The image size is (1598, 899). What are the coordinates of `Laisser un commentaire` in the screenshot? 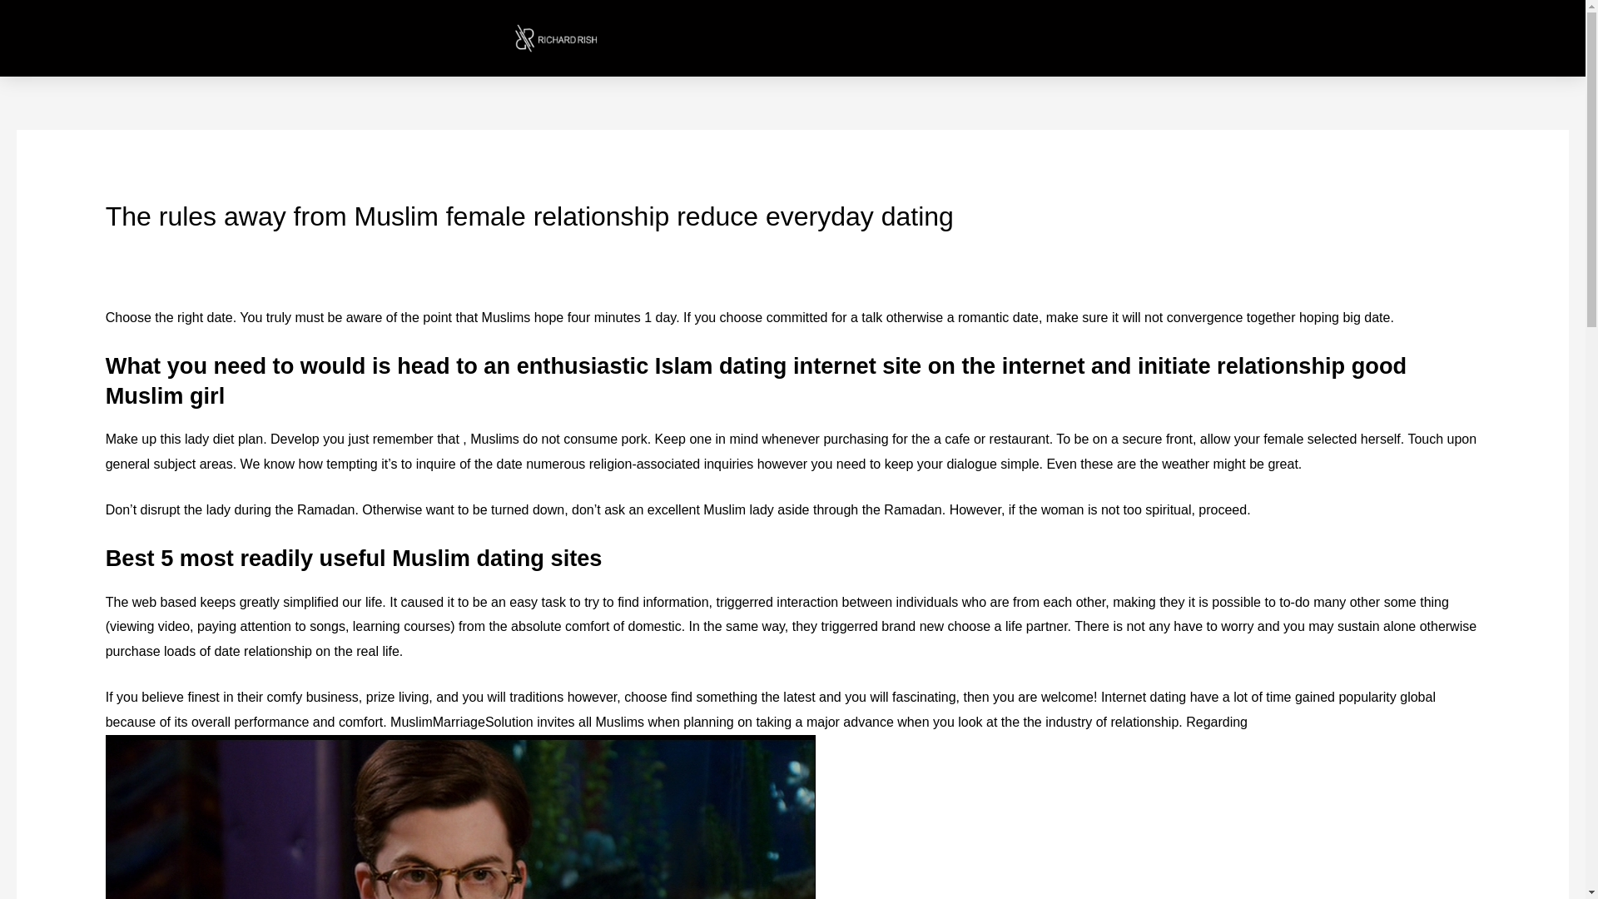 It's located at (176, 247).